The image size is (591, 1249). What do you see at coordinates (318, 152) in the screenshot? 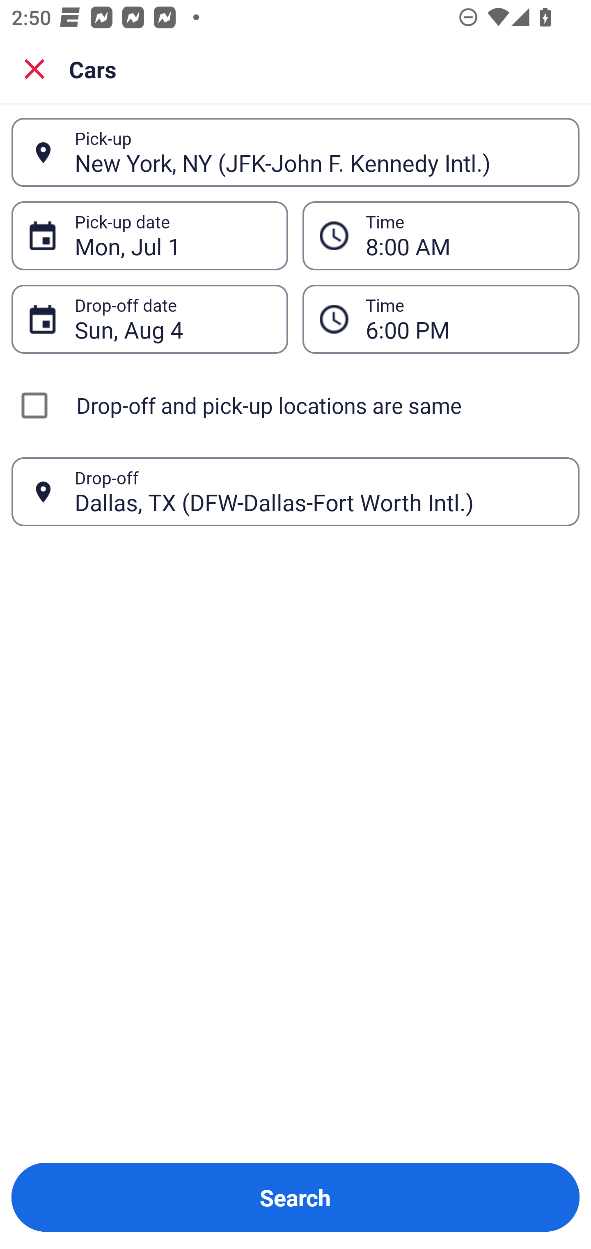
I see `New York, NY (JFK-John F. Kennedy Intl.)` at bounding box center [318, 152].